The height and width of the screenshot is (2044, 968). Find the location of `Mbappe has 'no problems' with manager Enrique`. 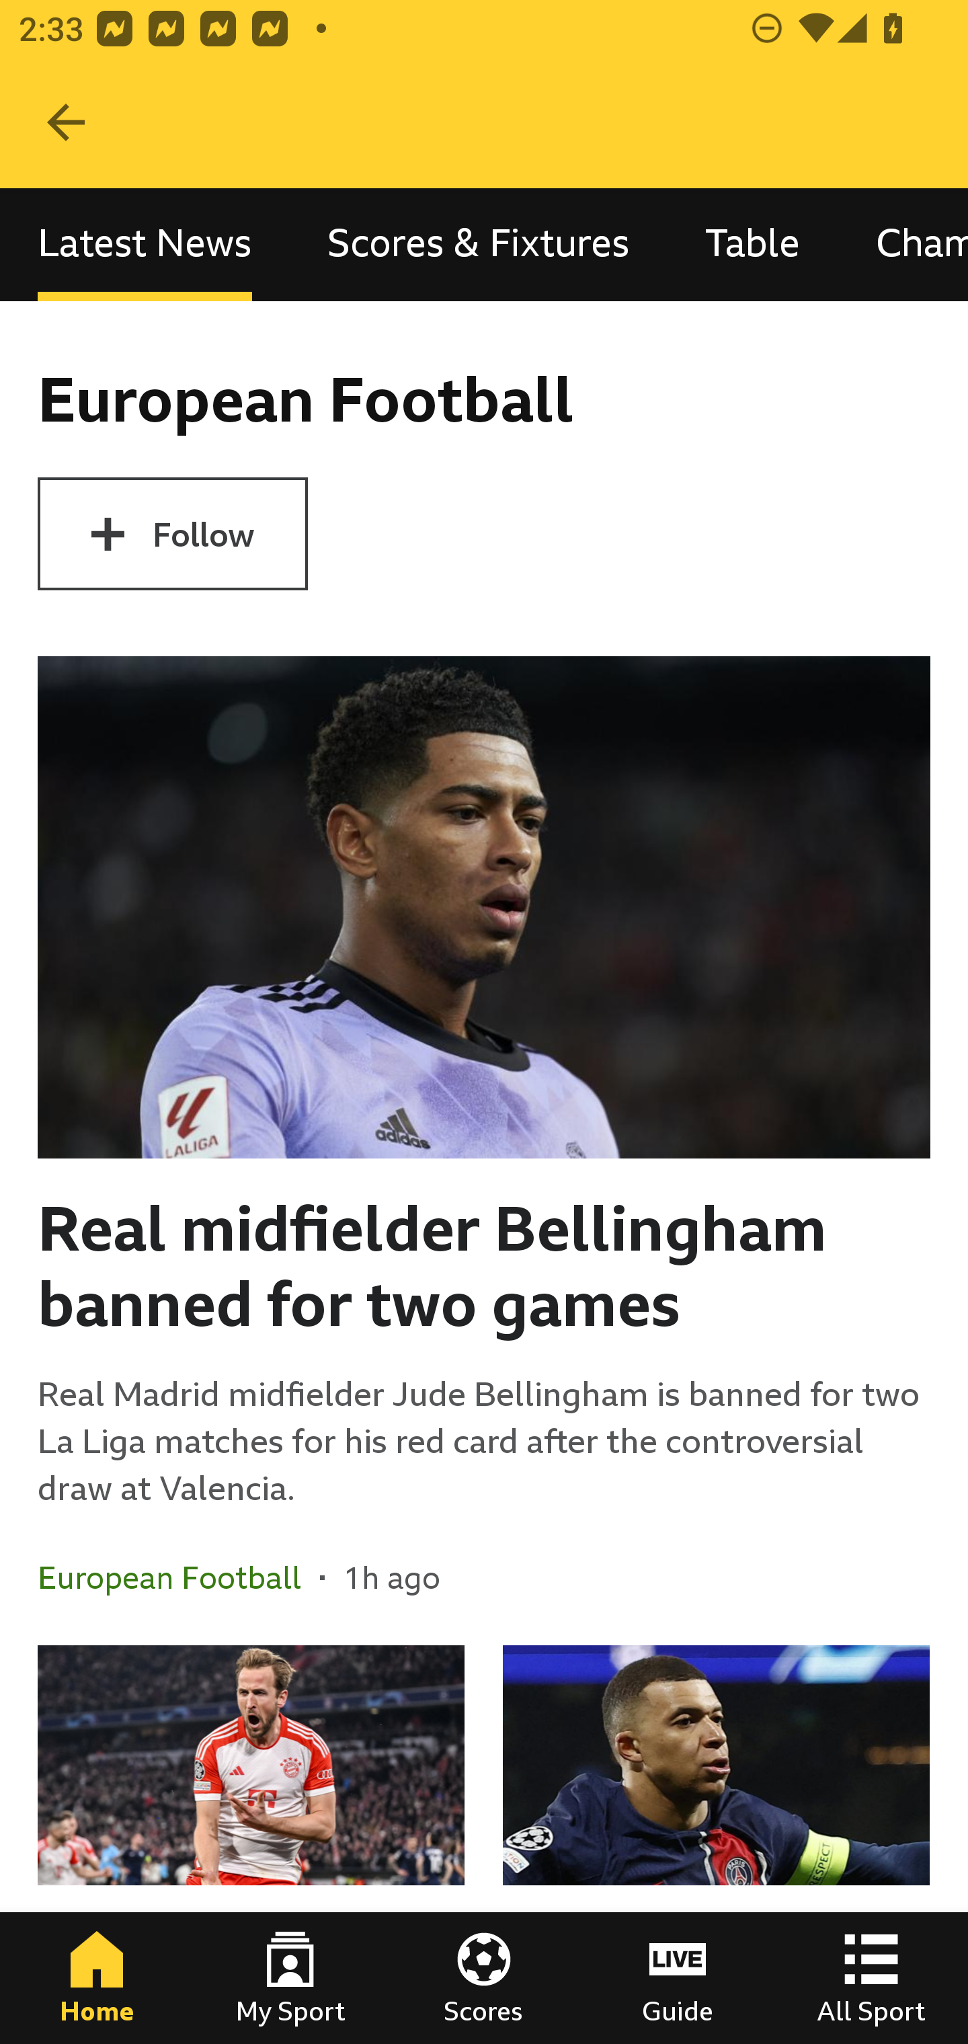

Mbappe has 'no problems' with manager Enrique is located at coordinates (716, 1845).